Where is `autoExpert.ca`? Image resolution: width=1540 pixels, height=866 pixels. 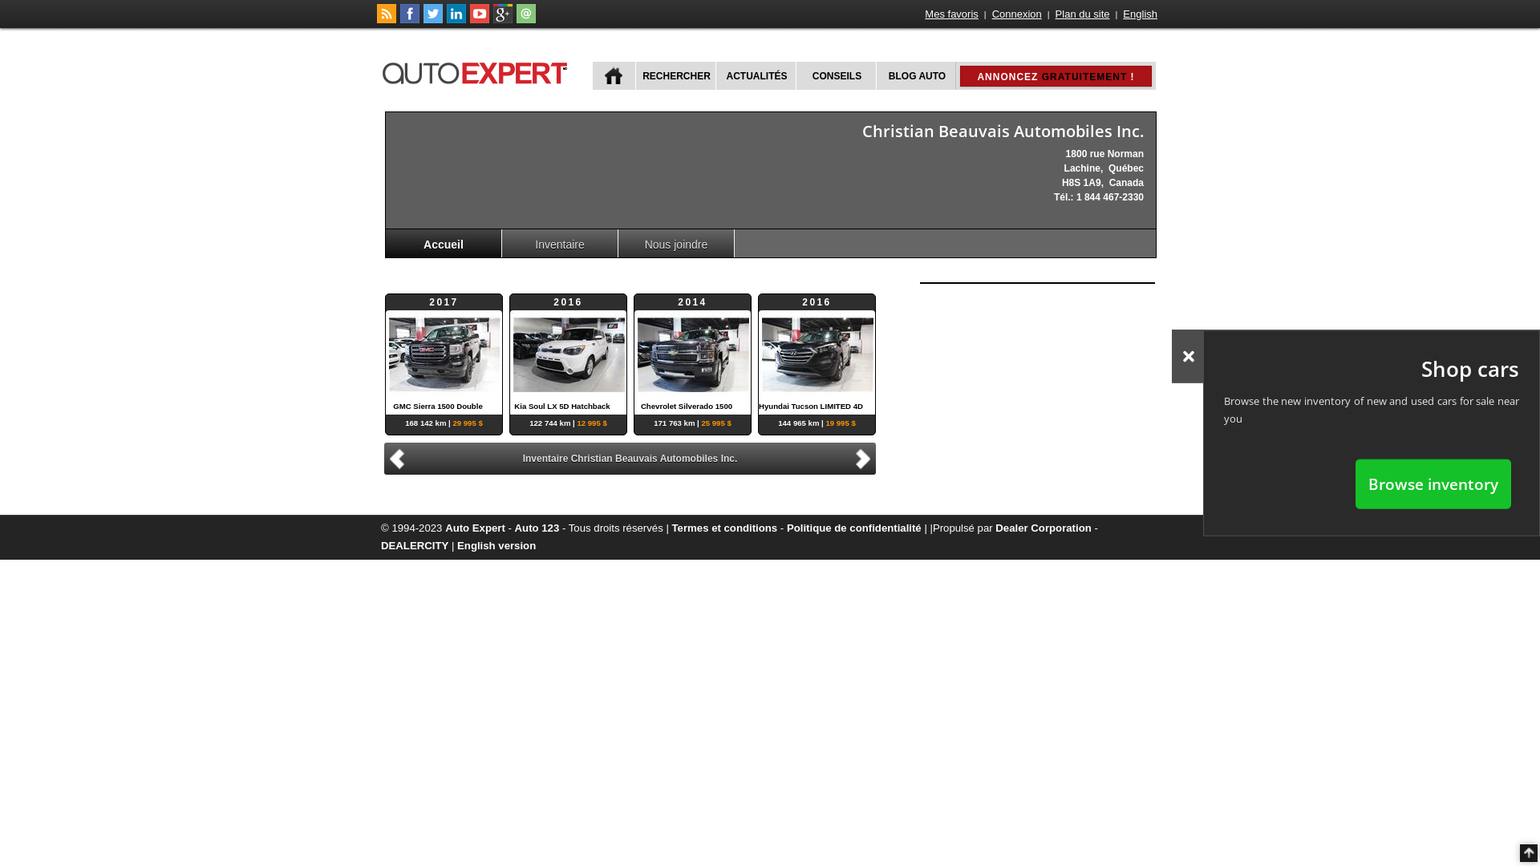 autoExpert.ca is located at coordinates (478, 71).